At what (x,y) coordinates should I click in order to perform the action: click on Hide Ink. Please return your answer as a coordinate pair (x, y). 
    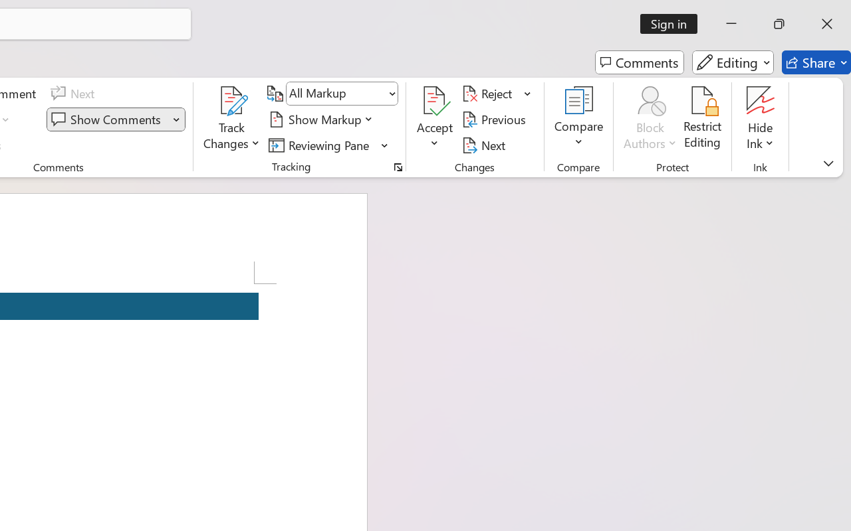
    Looking at the image, I should click on (761, 119).